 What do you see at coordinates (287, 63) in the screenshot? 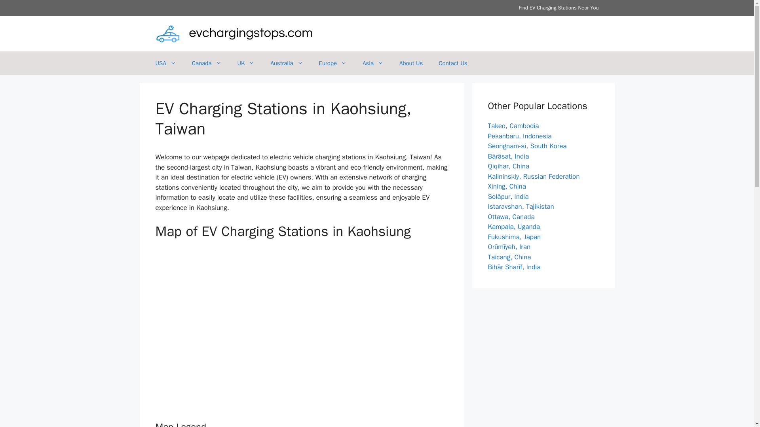
I see `Australia` at bounding box center [287, 63].